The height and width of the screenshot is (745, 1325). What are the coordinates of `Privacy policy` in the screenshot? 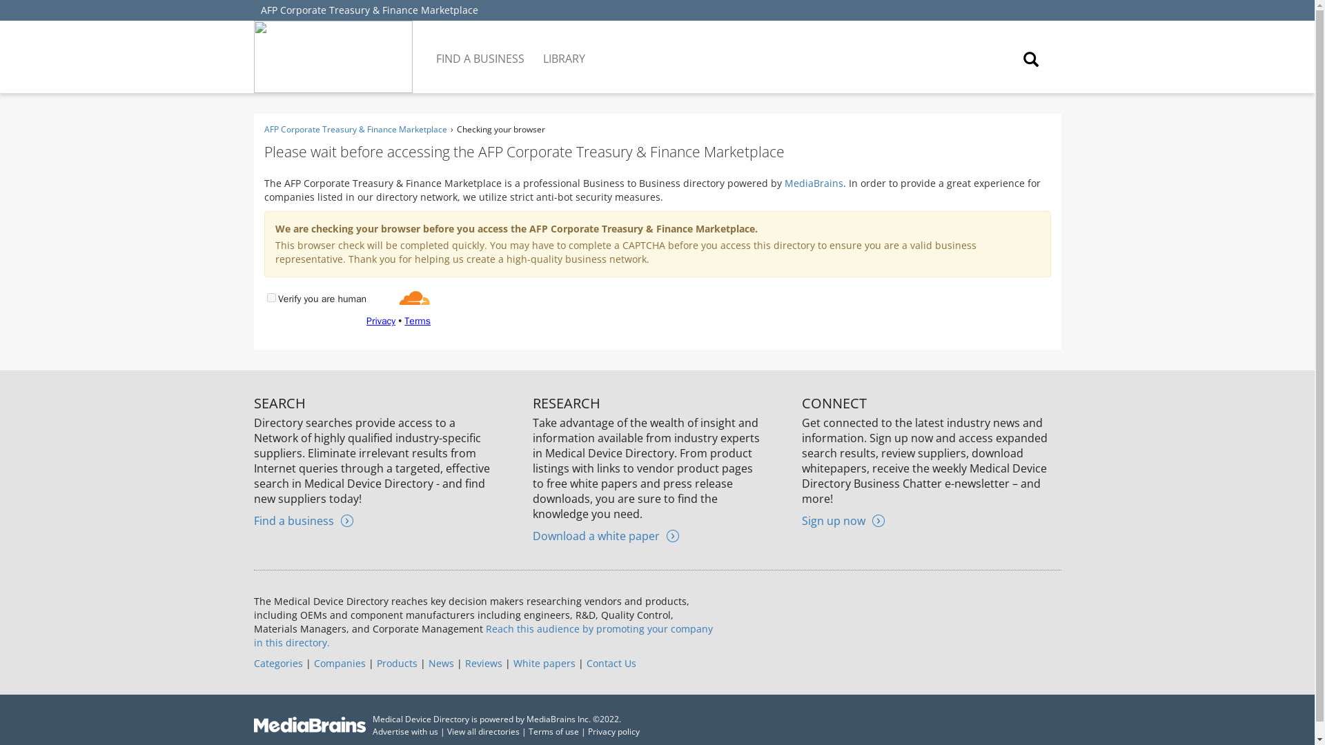 It's located at (614, 731).